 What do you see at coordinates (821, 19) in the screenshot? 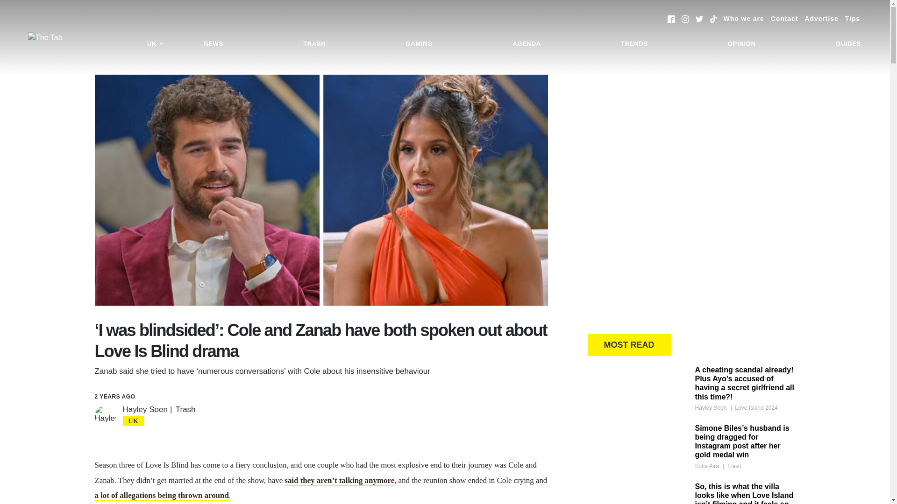
I see `Advertise` at bounding box center [821, 19].